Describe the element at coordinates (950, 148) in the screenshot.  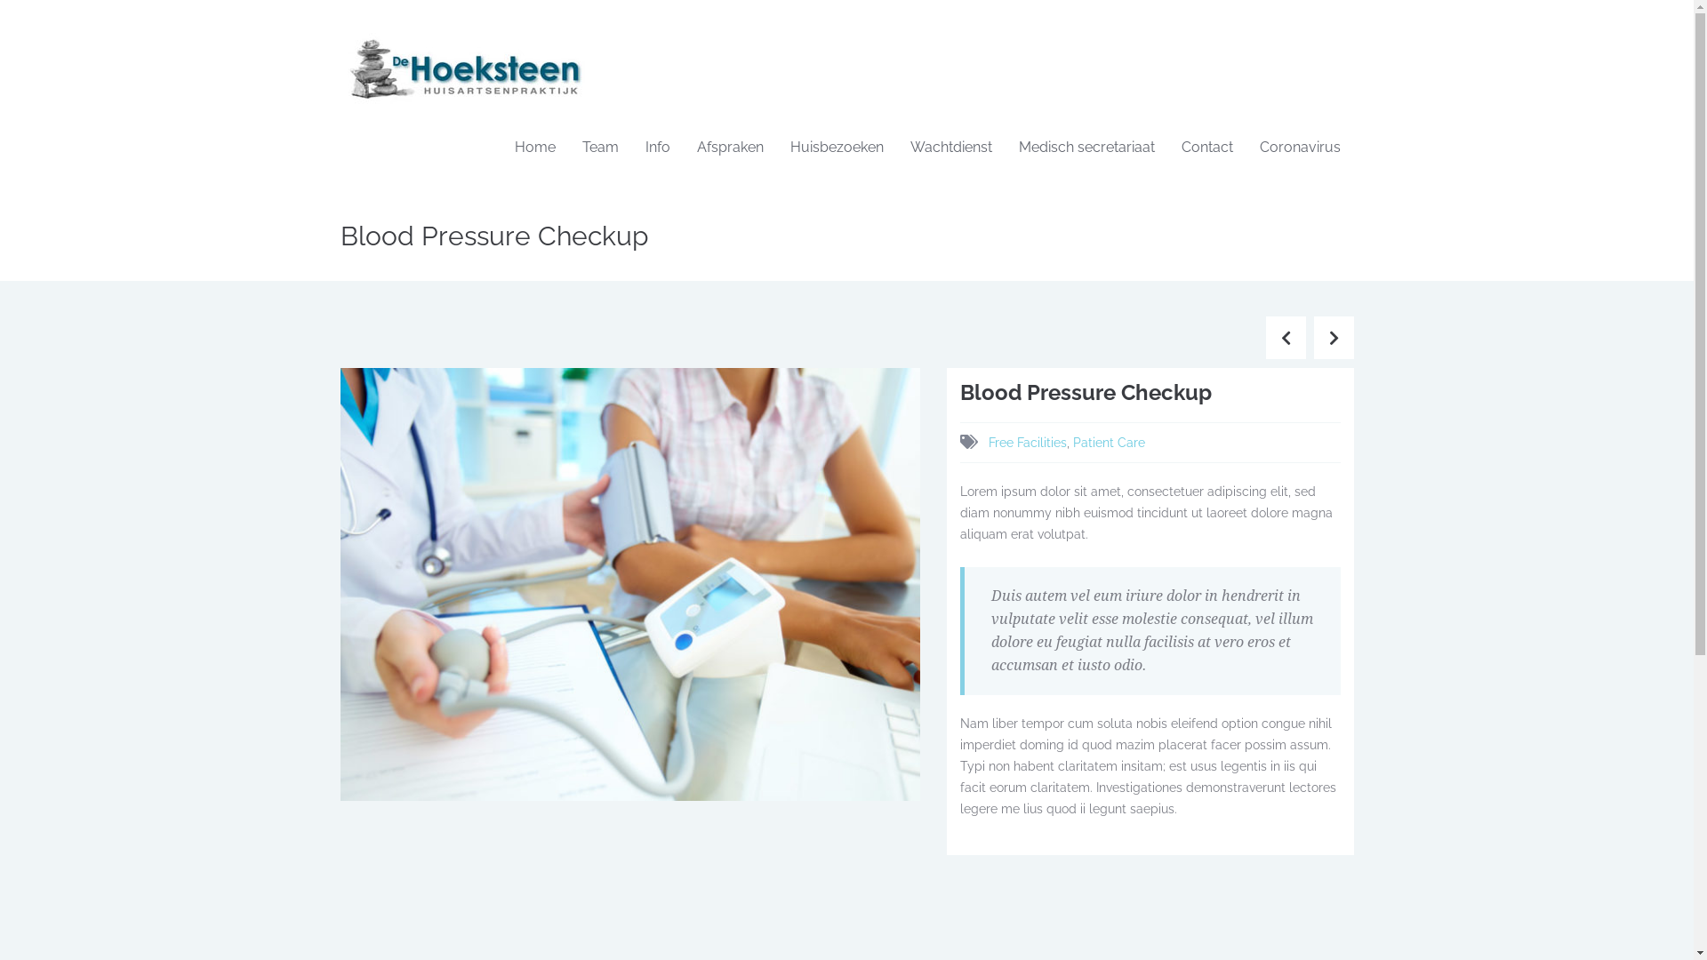
I see `Wachtdienst` at that location.